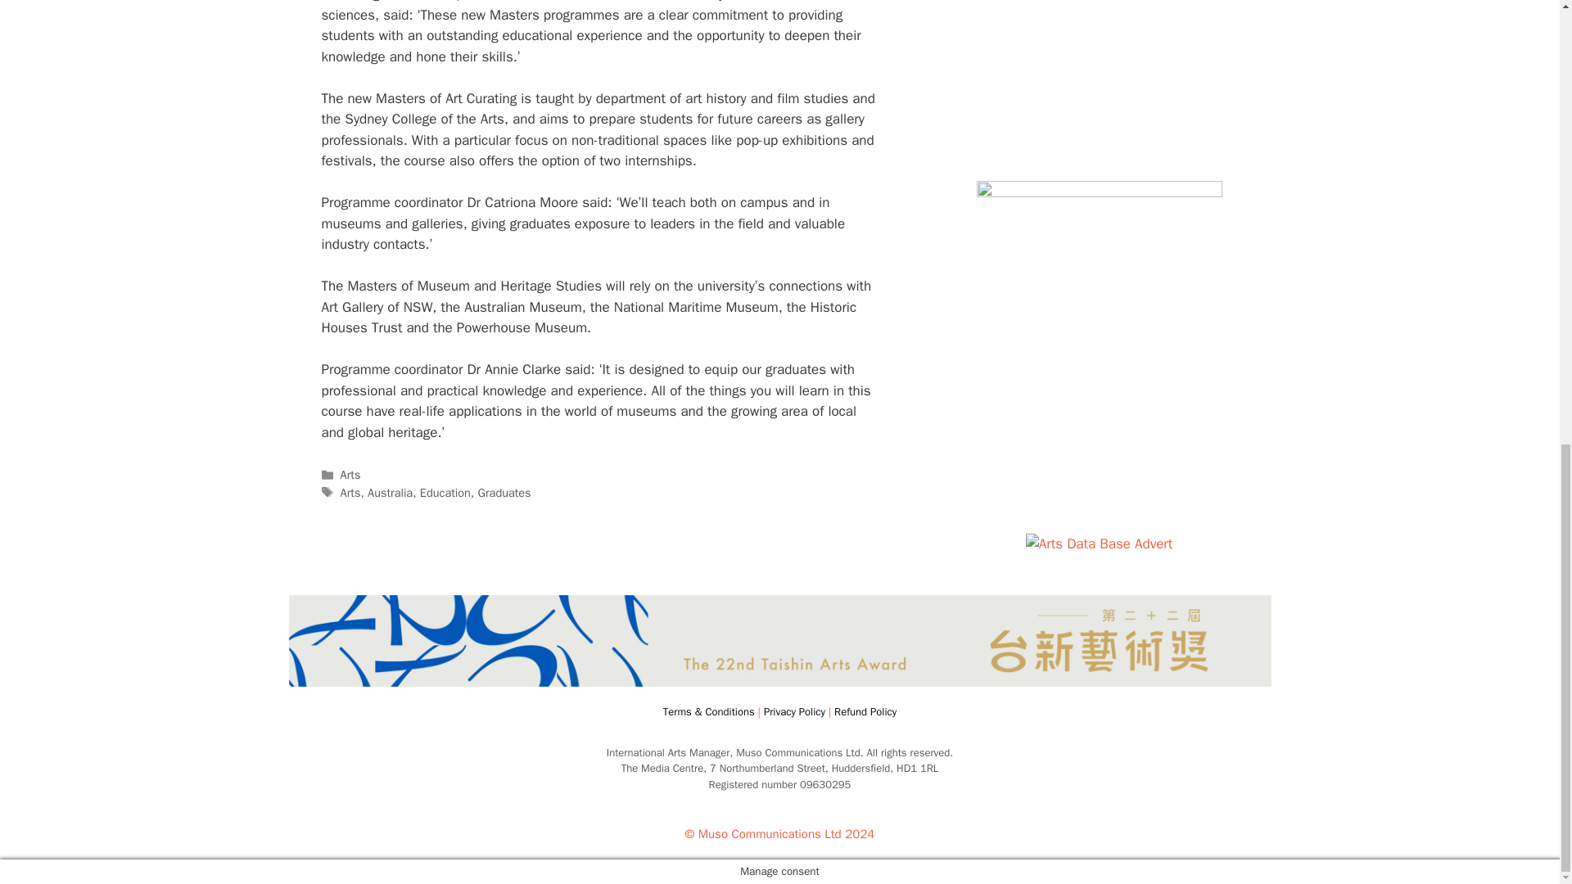 Image resolution: width=1572 pixels, height=884 pixels. I want to click on Graduates, so click(504, 493).